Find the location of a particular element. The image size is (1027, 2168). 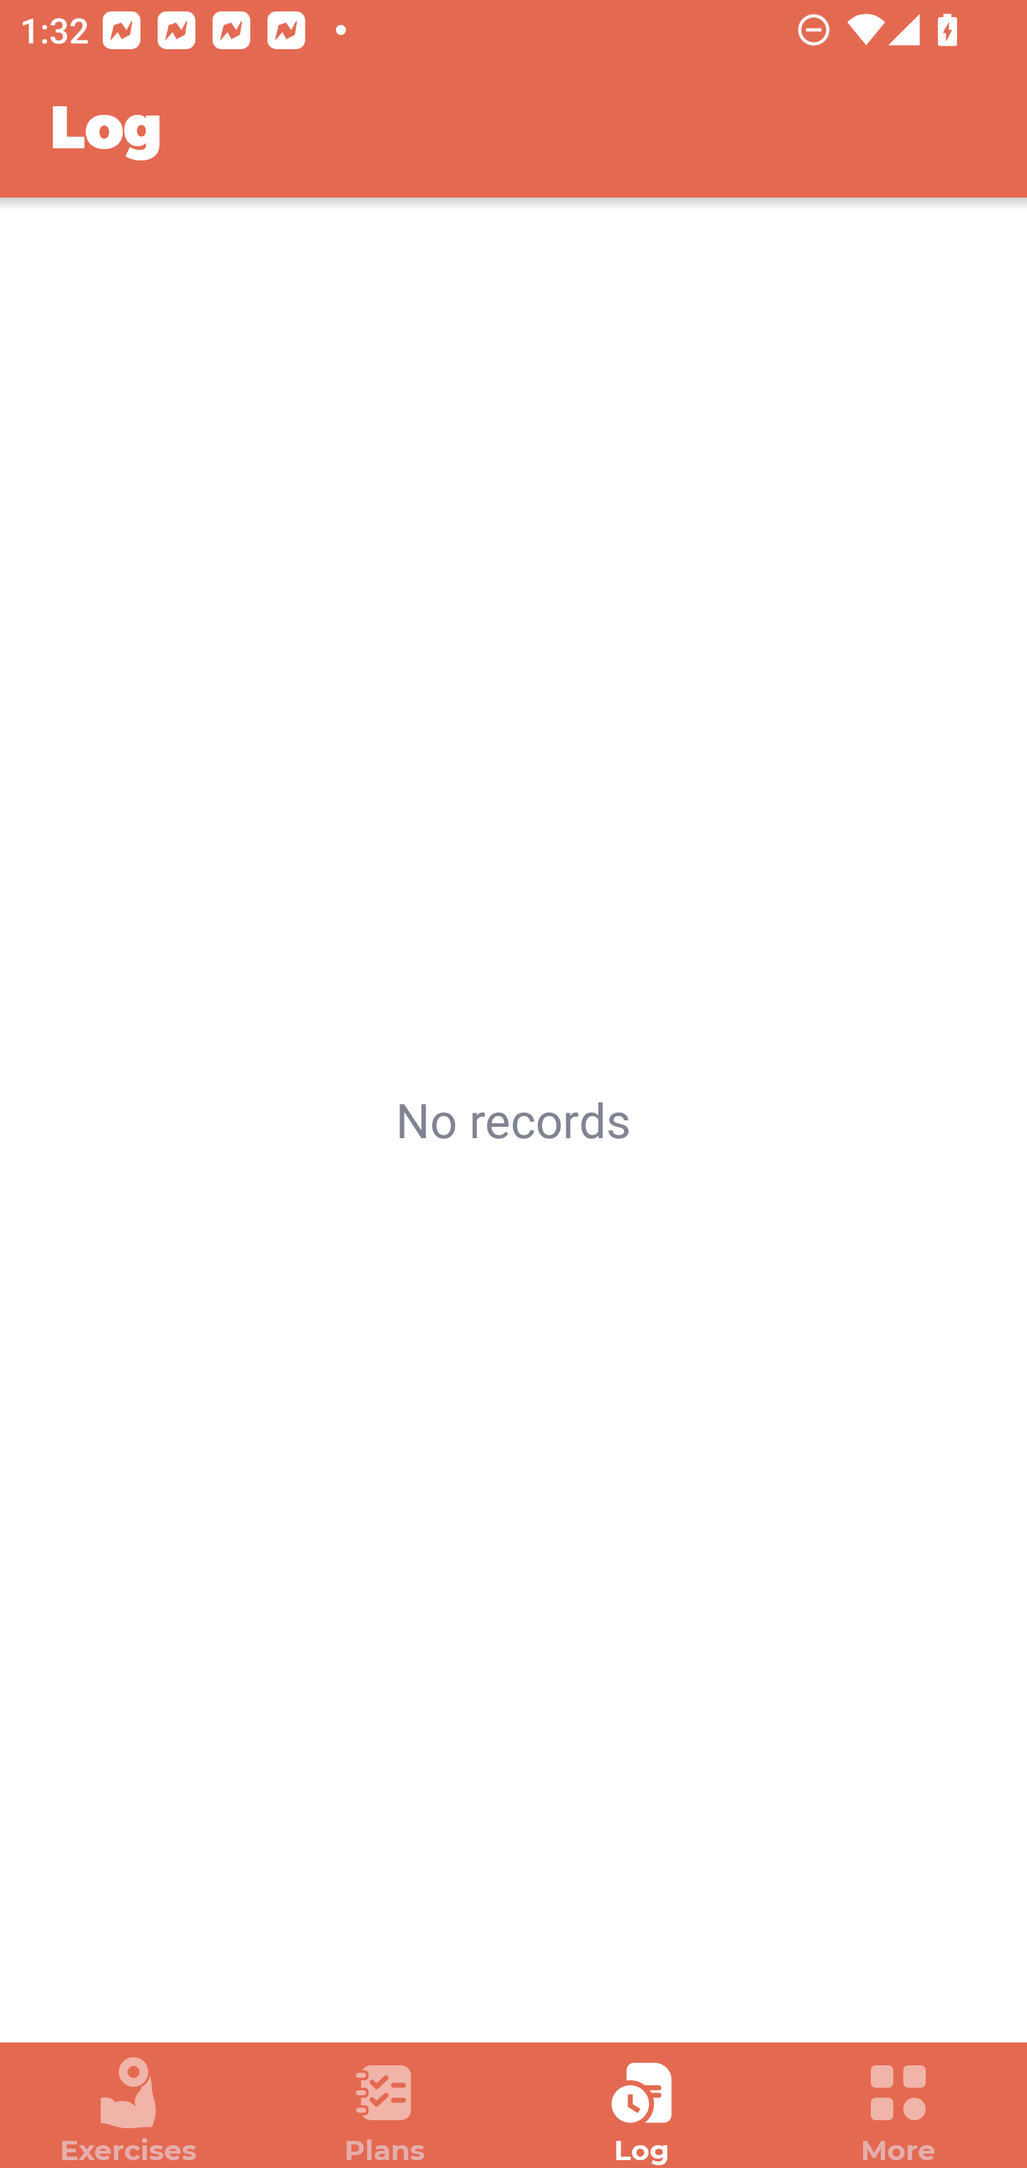

More is located at coordinates (899, 2111).